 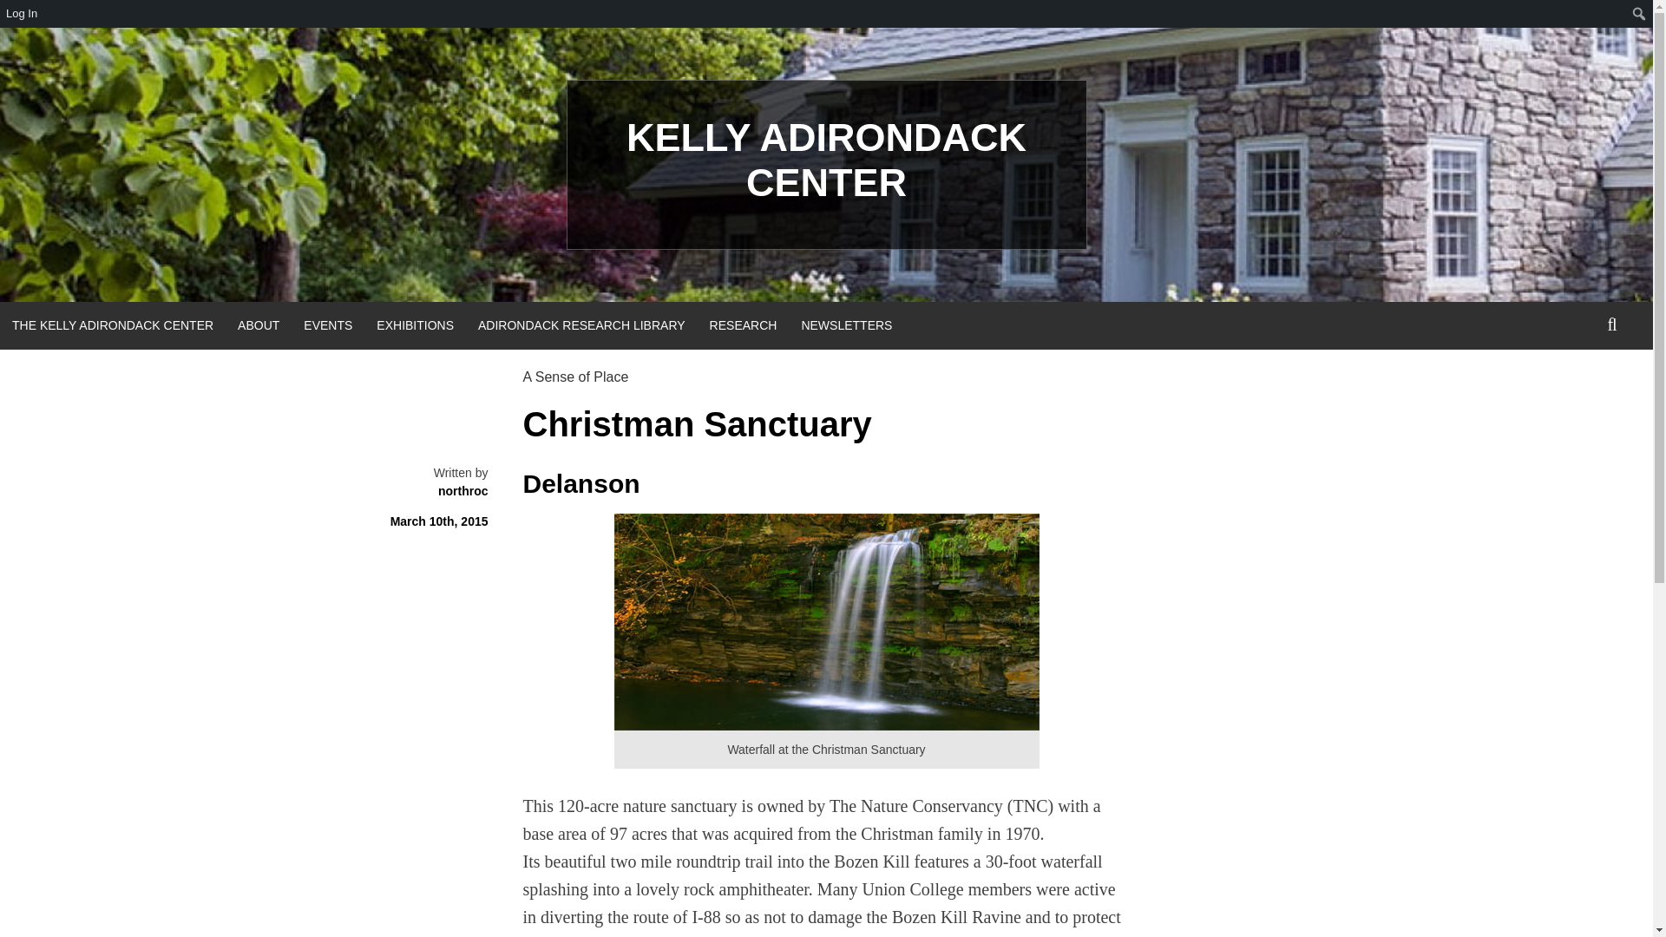 I want to click on Search, so click(x=17, y=14).